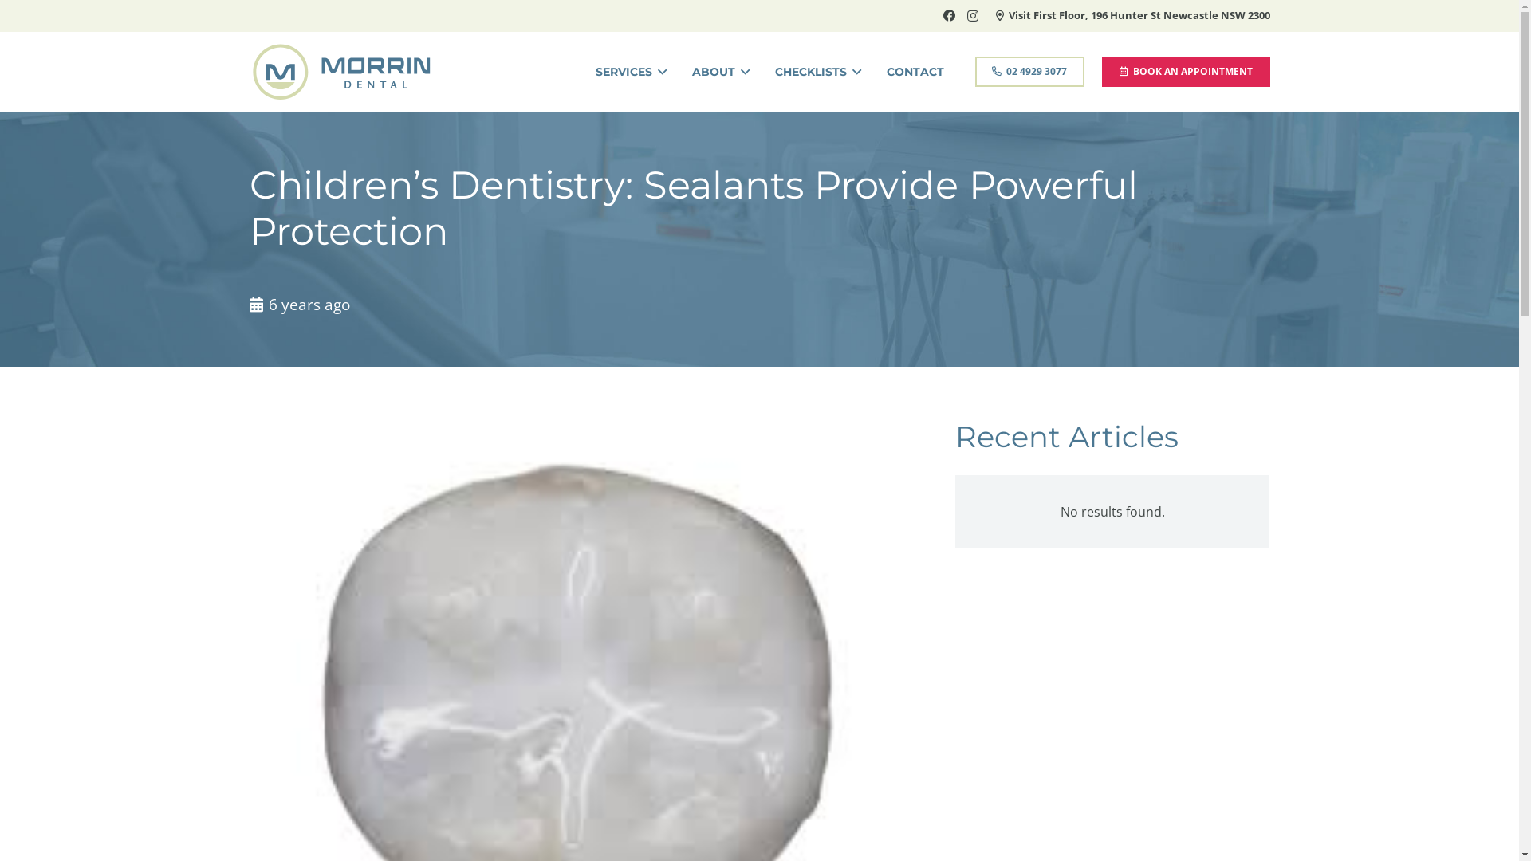 The width and height of the screenshot is (1531, 861). I want to click on Visit First Floor, 196 Hunter St Newcastle NSW 2300, so click(1132, 15).